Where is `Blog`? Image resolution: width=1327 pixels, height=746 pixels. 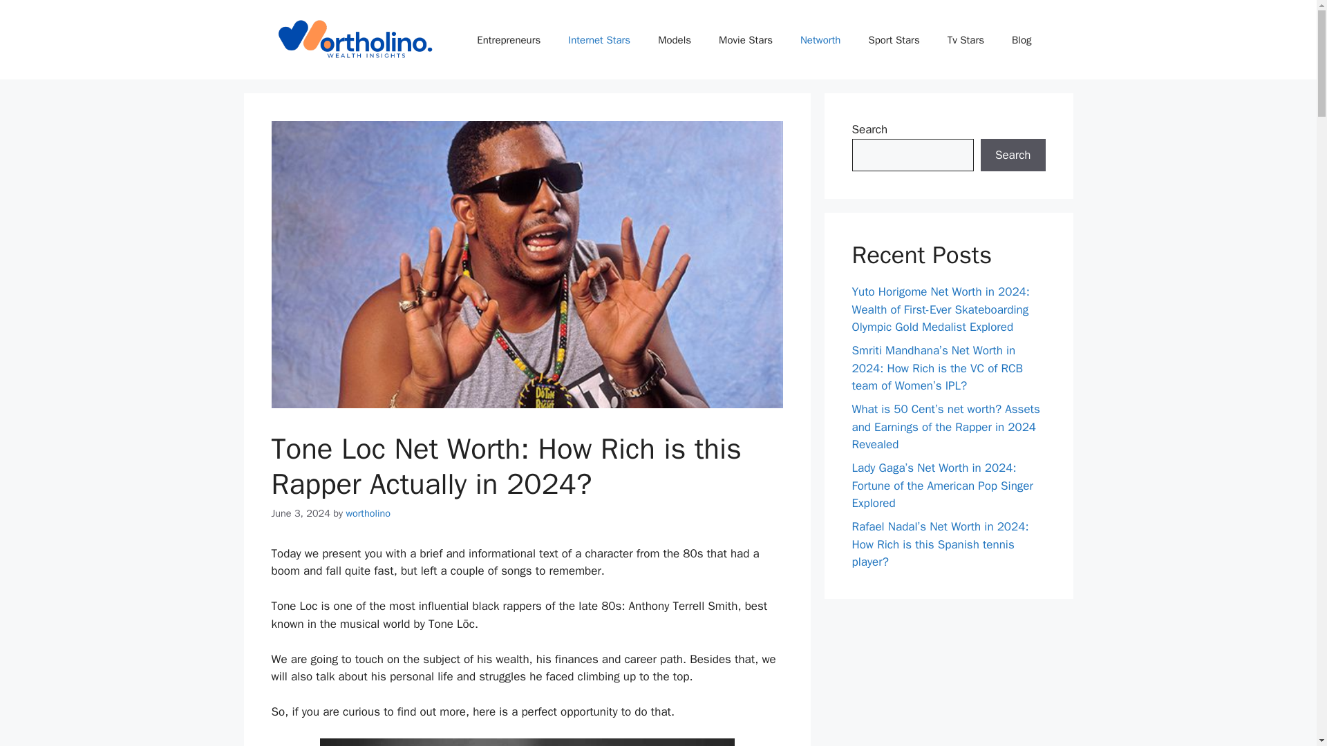
Blog is located at coordinates (1022, 40).